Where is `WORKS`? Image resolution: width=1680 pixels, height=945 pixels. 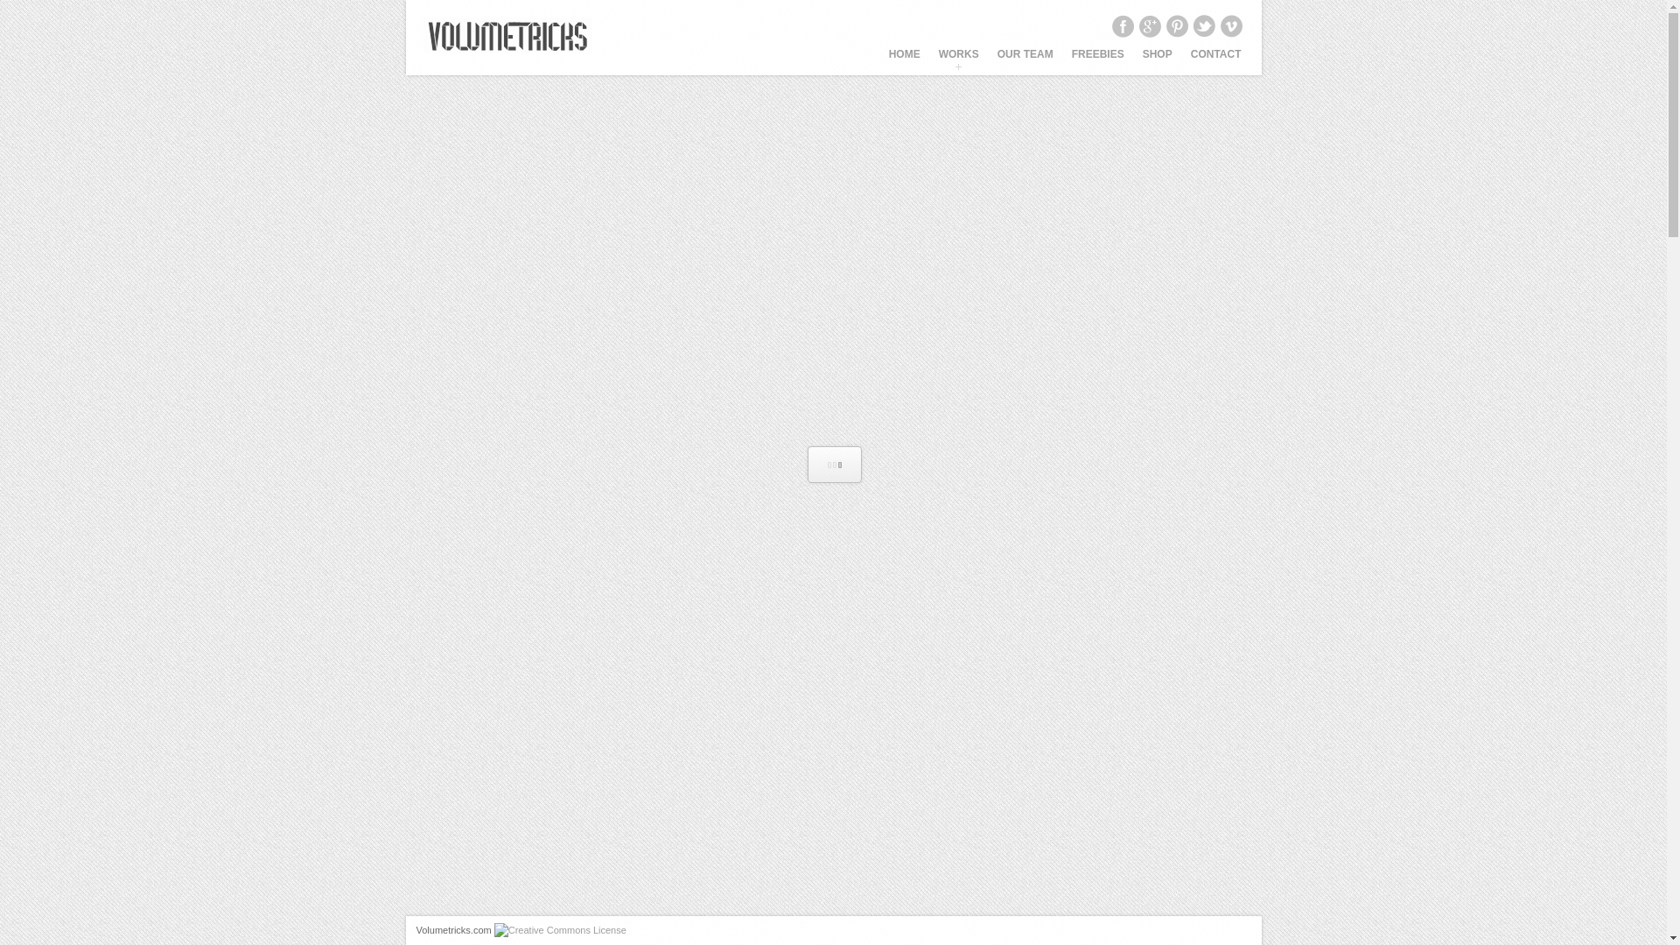
WORKS is located at coordinates (958, 60).